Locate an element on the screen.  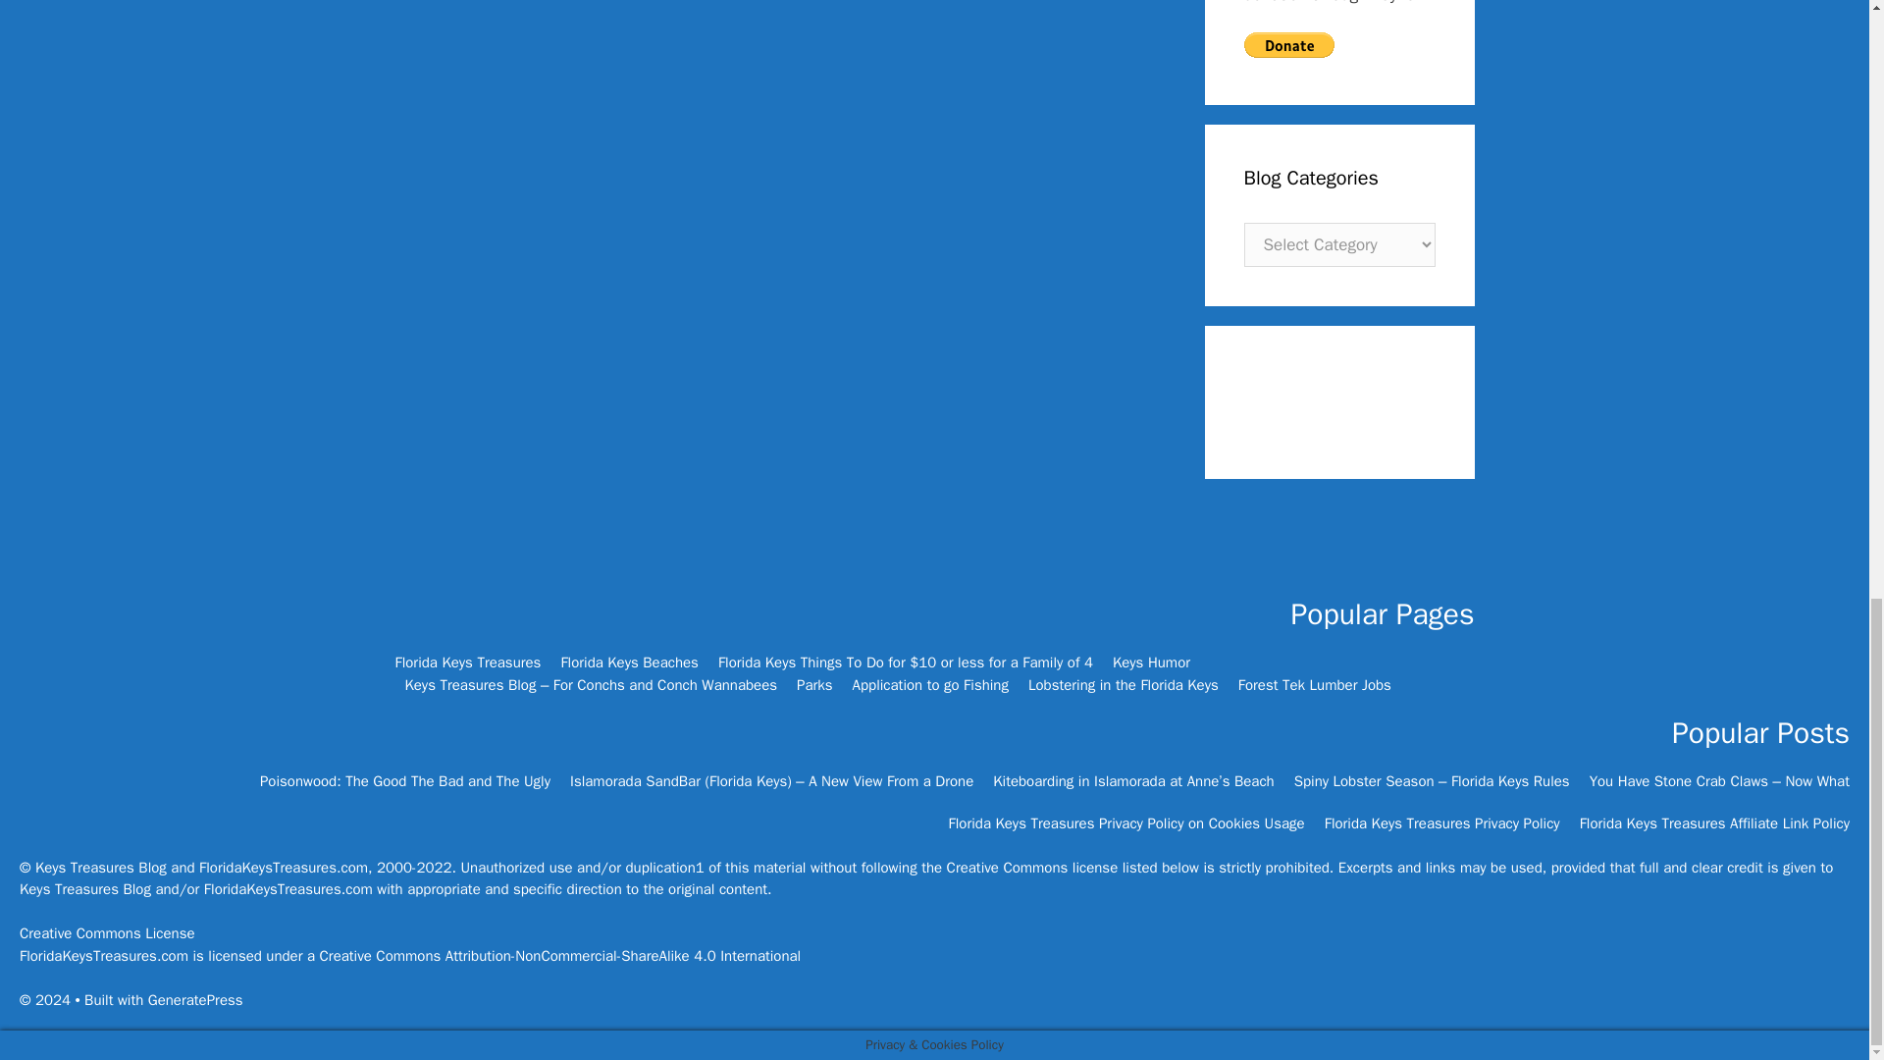
Scroll back to top is located at coordinates (1820, 608).